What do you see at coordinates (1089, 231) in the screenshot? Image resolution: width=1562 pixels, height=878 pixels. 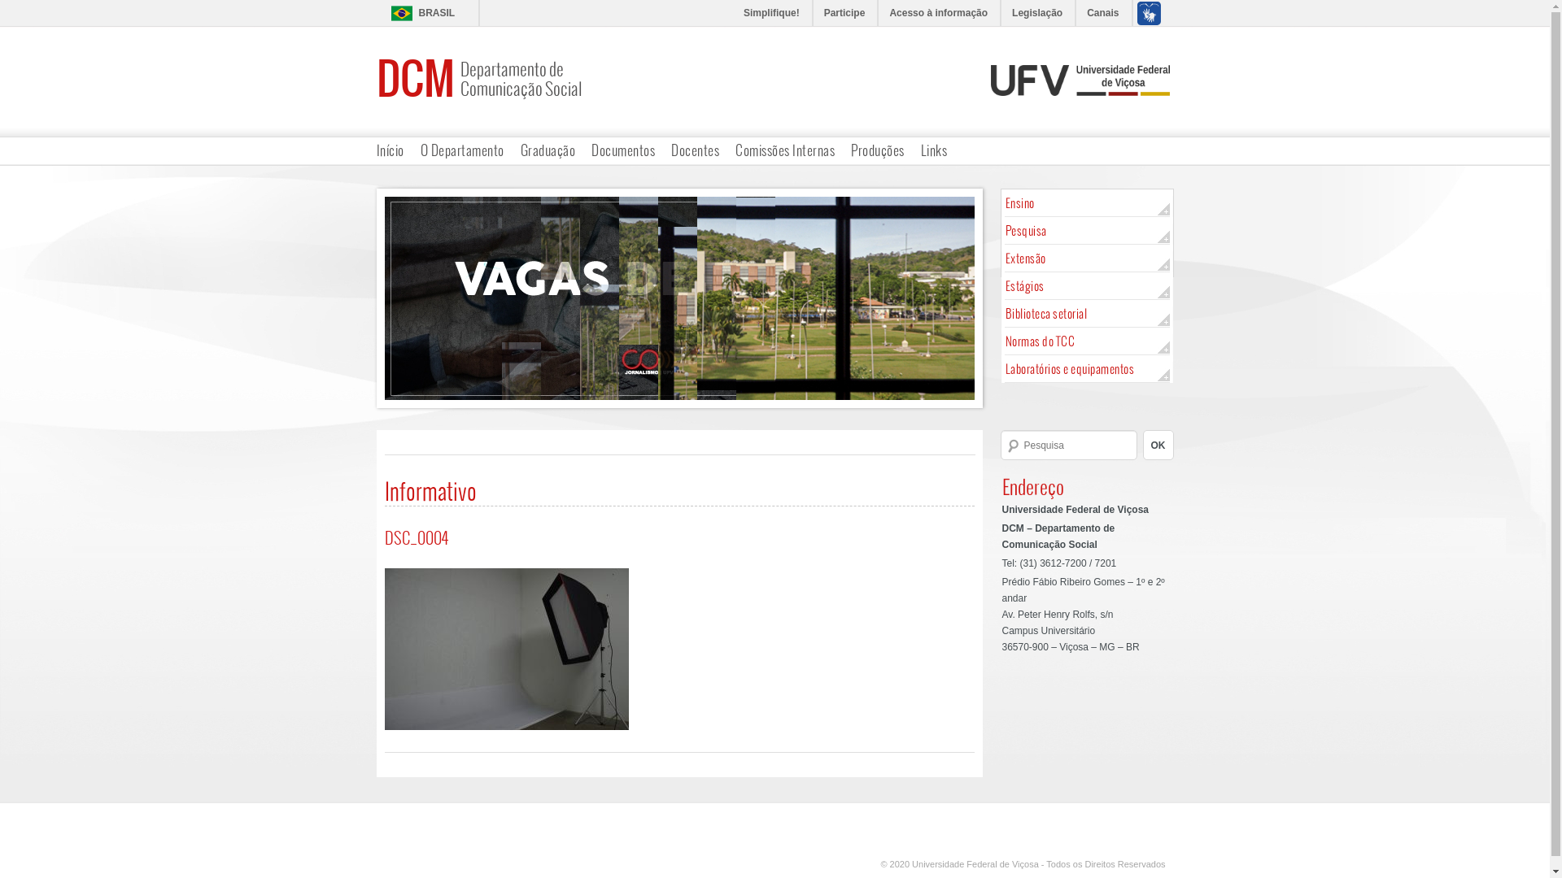 I see `Pesquisa` at bounding box center [1089, 231].